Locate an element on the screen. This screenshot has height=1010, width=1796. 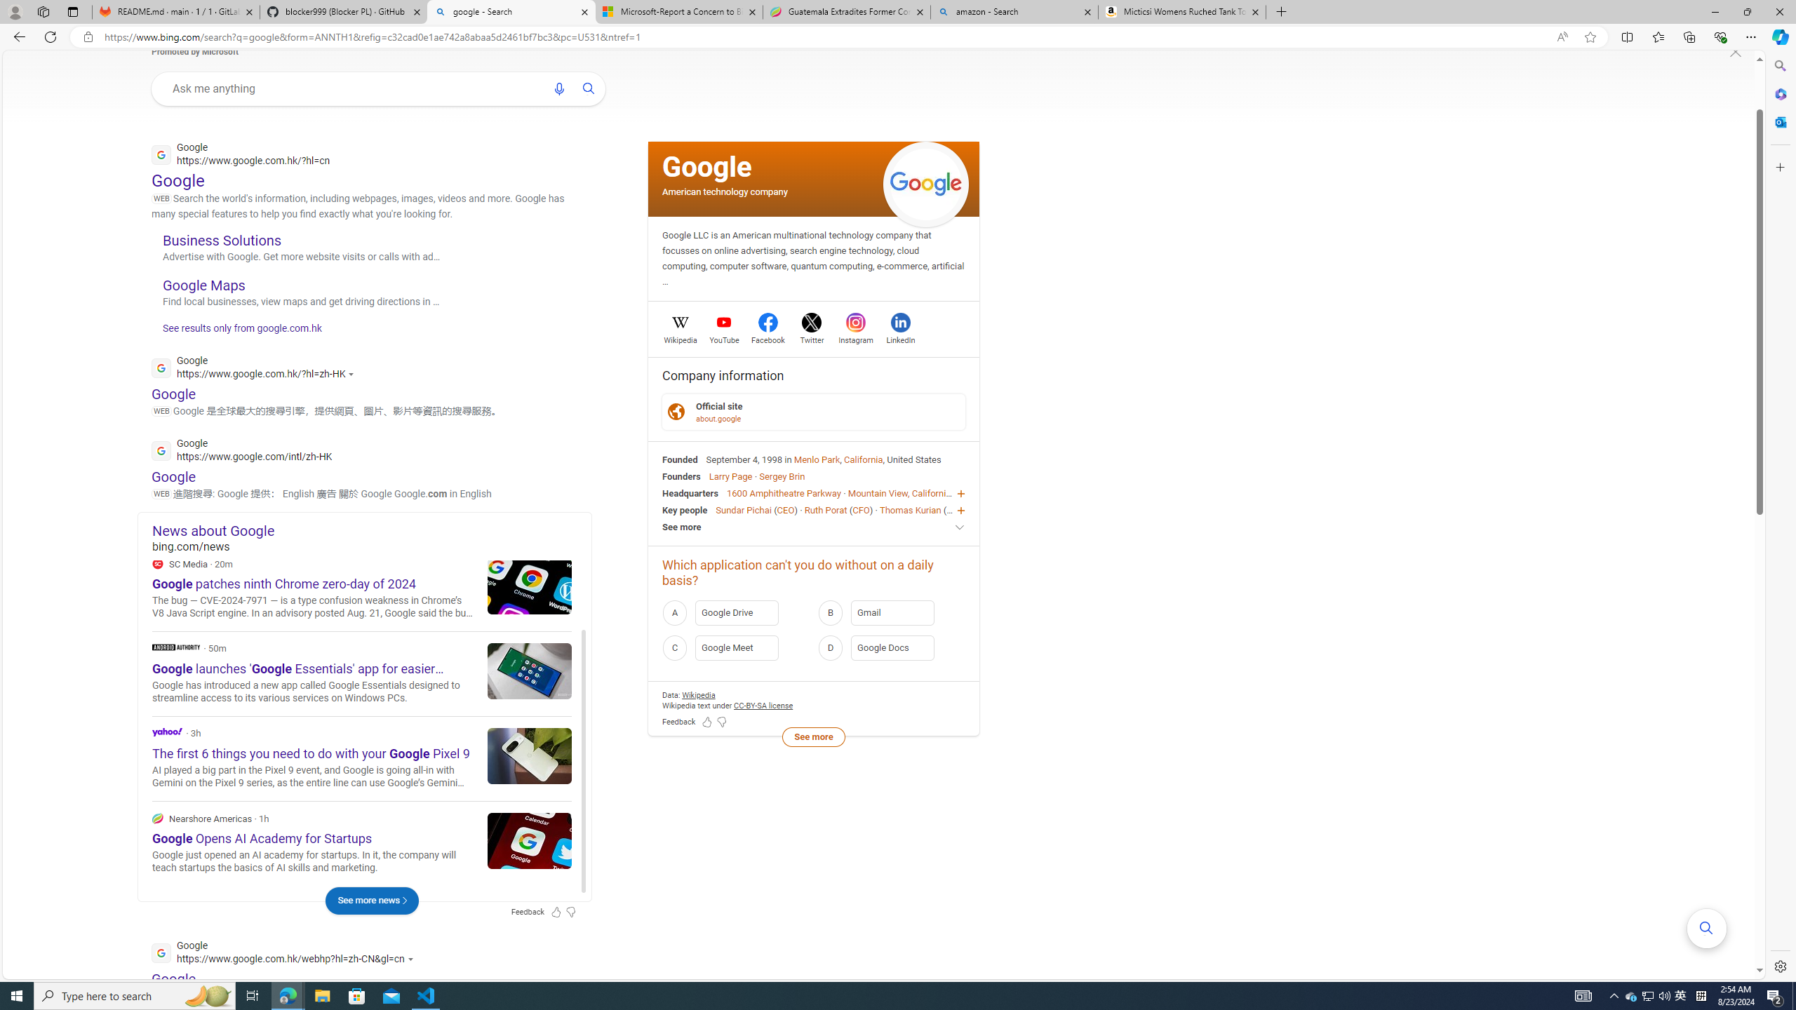
B Gmail is located at coordinates (891, 612).